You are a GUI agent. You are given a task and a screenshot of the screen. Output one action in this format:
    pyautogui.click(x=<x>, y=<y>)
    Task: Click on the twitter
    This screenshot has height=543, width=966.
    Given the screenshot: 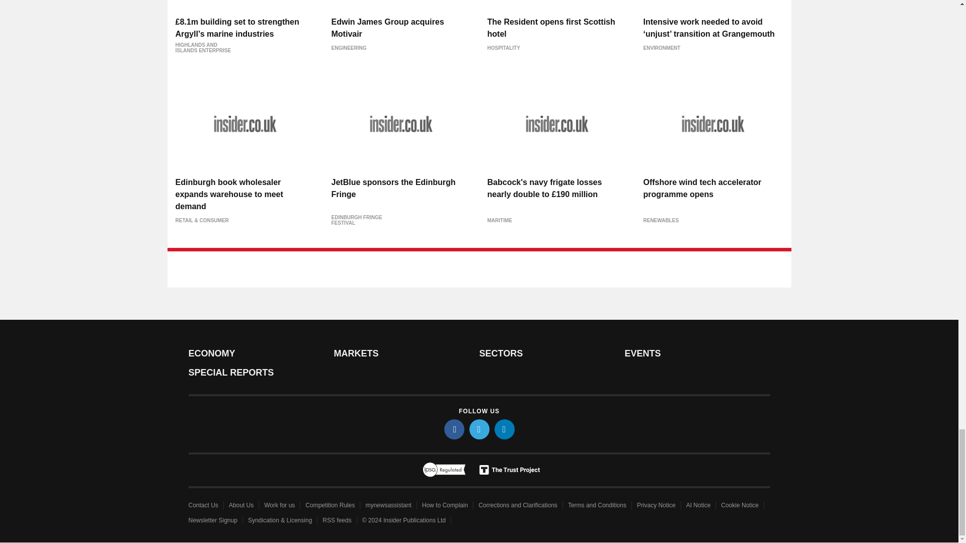 What is the action you would take?
    pyautogui.click(x=478, y=429)
    